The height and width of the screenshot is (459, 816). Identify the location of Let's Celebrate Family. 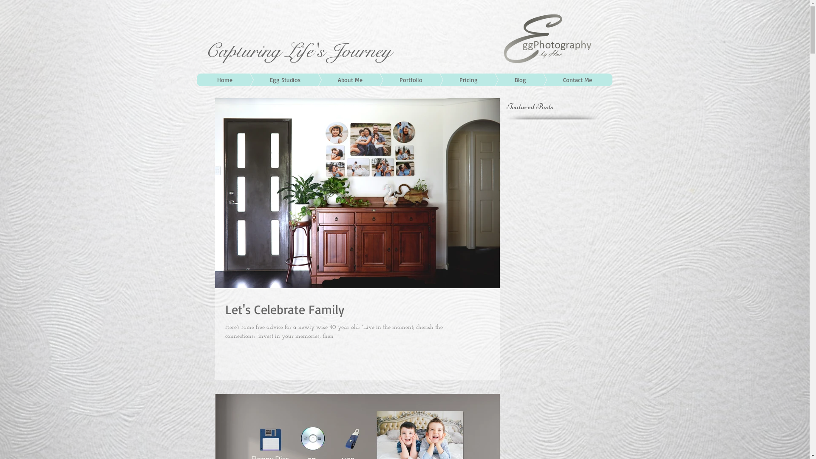
(357, 309).